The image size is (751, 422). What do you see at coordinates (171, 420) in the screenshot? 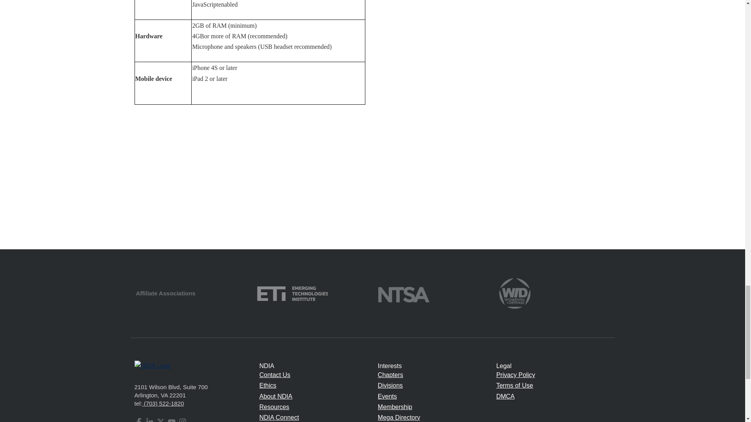
I see `YouTube` at bounding box center [171, 420].